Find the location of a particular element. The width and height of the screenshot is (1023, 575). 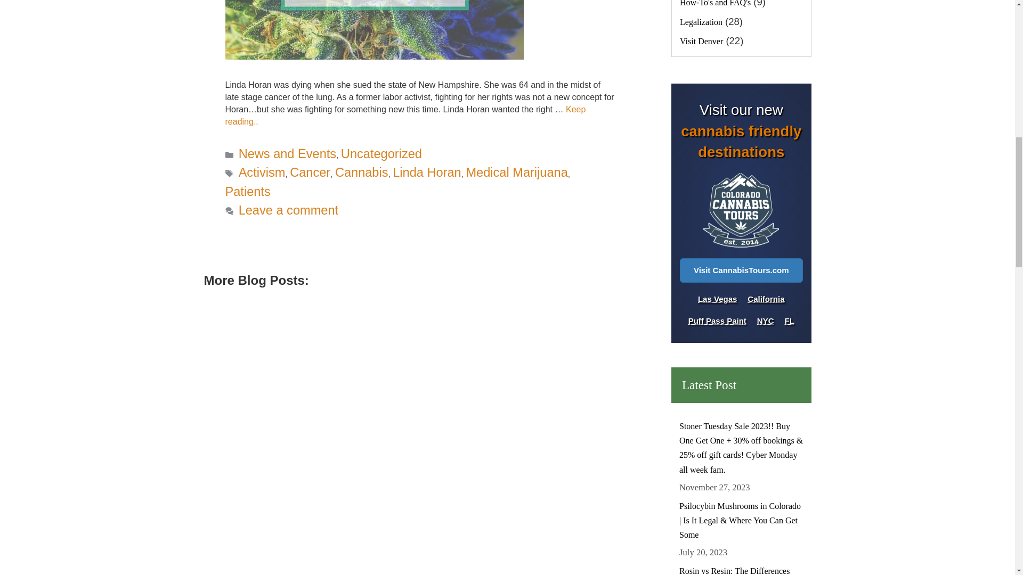

Cannabis Tours Established 2014 is located at coordinates (741, 210).